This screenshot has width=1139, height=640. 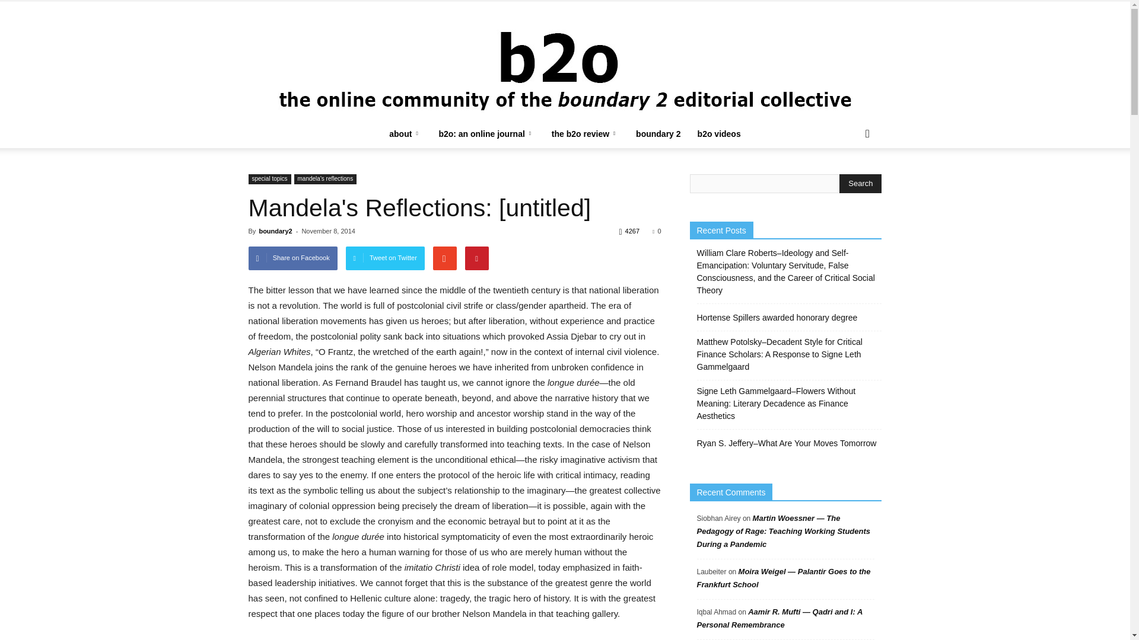 What do you see at coordinates (860, 184) in the screenshot?
I see `Search` at bounding box center [860, 184].